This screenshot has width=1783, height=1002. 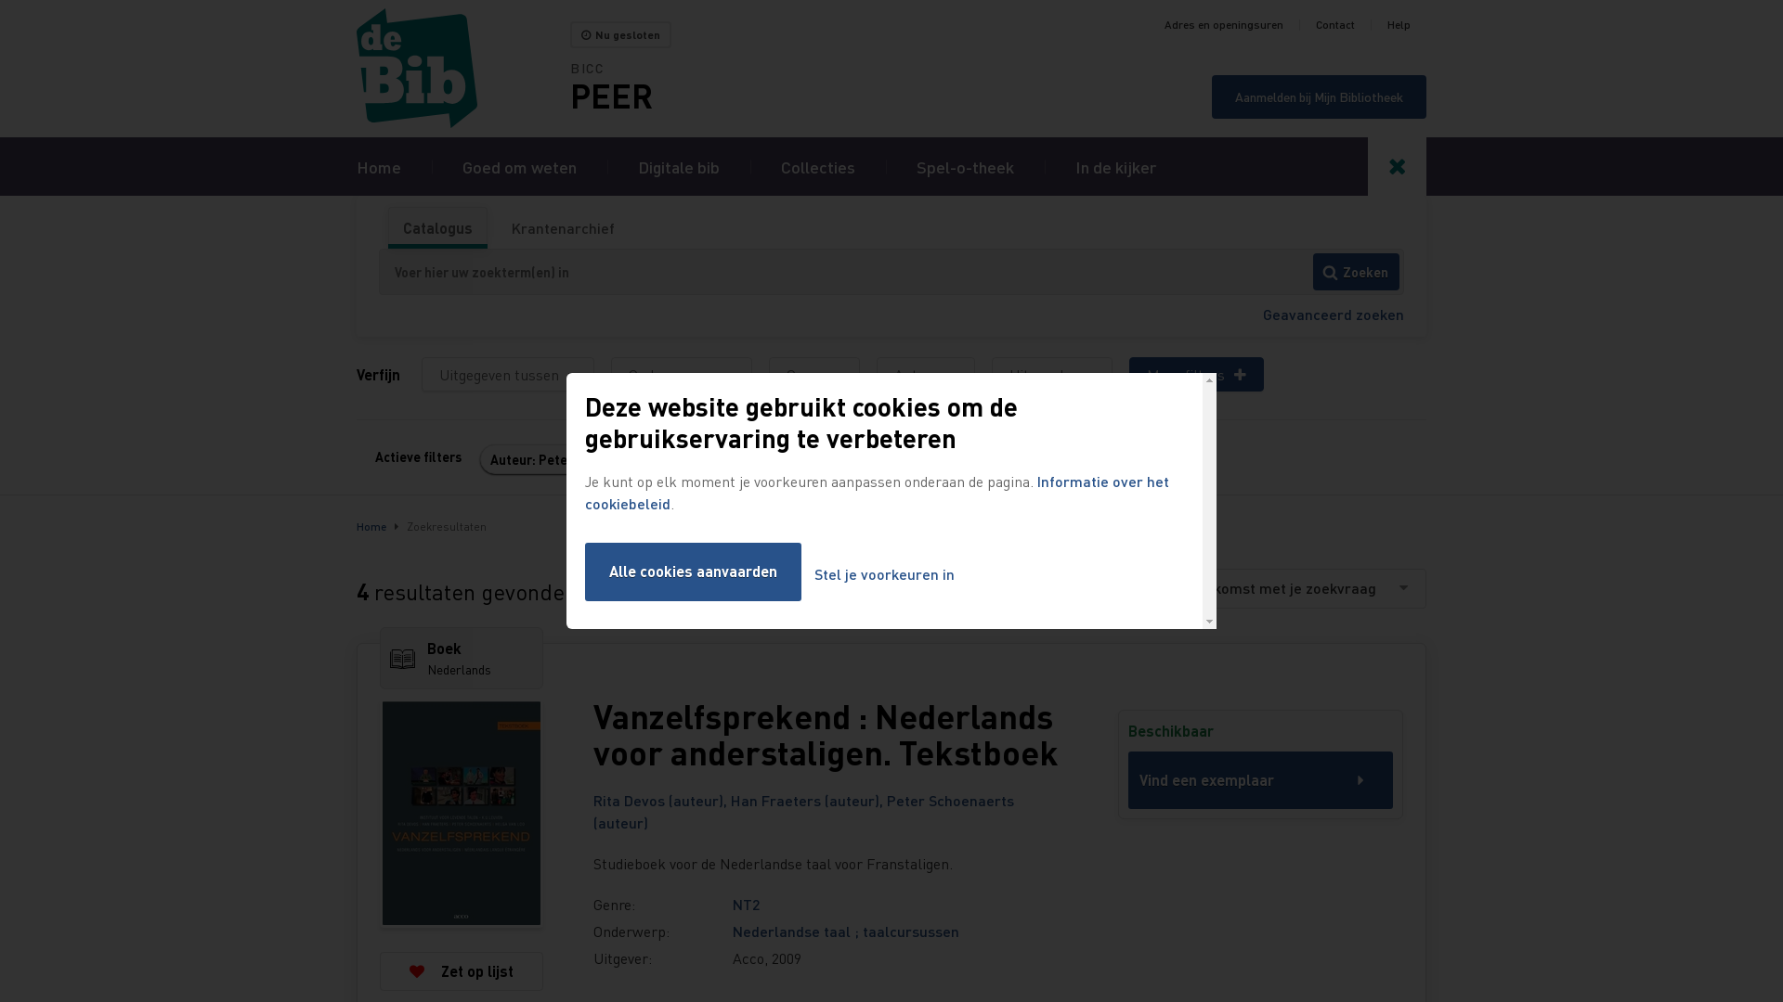 I want to click on Adres en openingsuren, so click(x=1224, y=25).